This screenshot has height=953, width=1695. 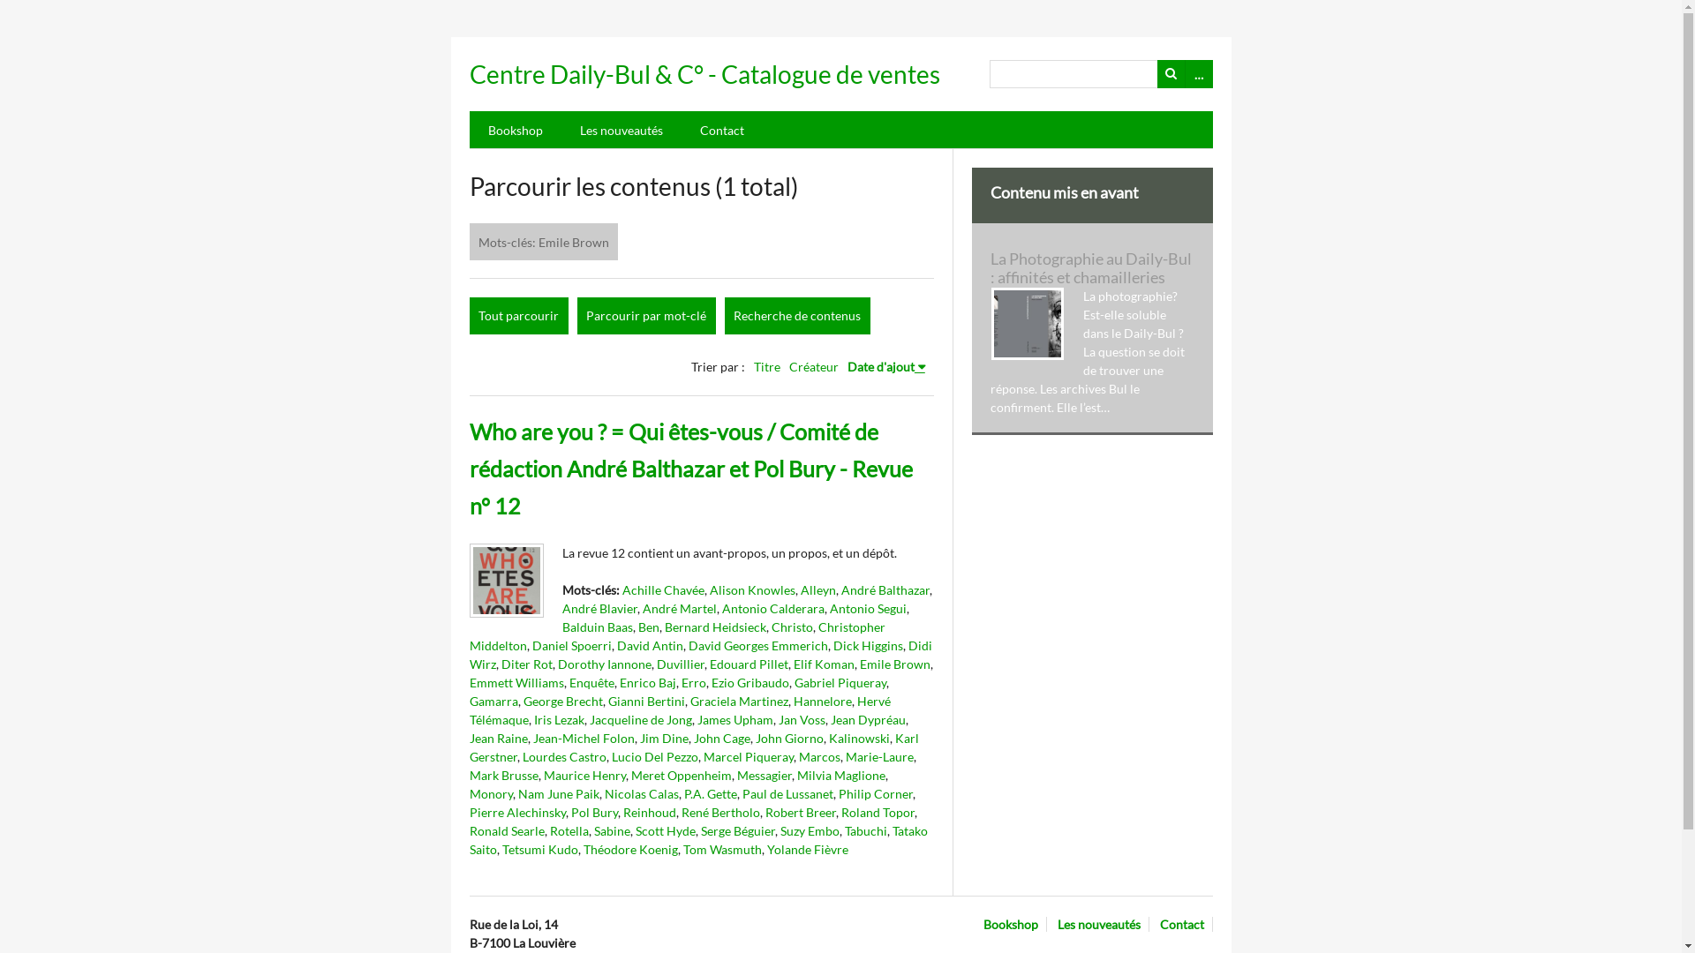 I want to click on Date d'ajout, so click(x=886, y=367).